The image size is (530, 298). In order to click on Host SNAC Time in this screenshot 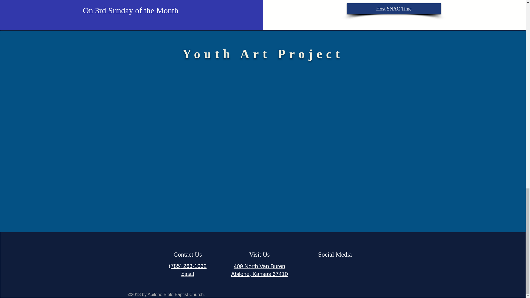, I will do `click(394, 9)`.